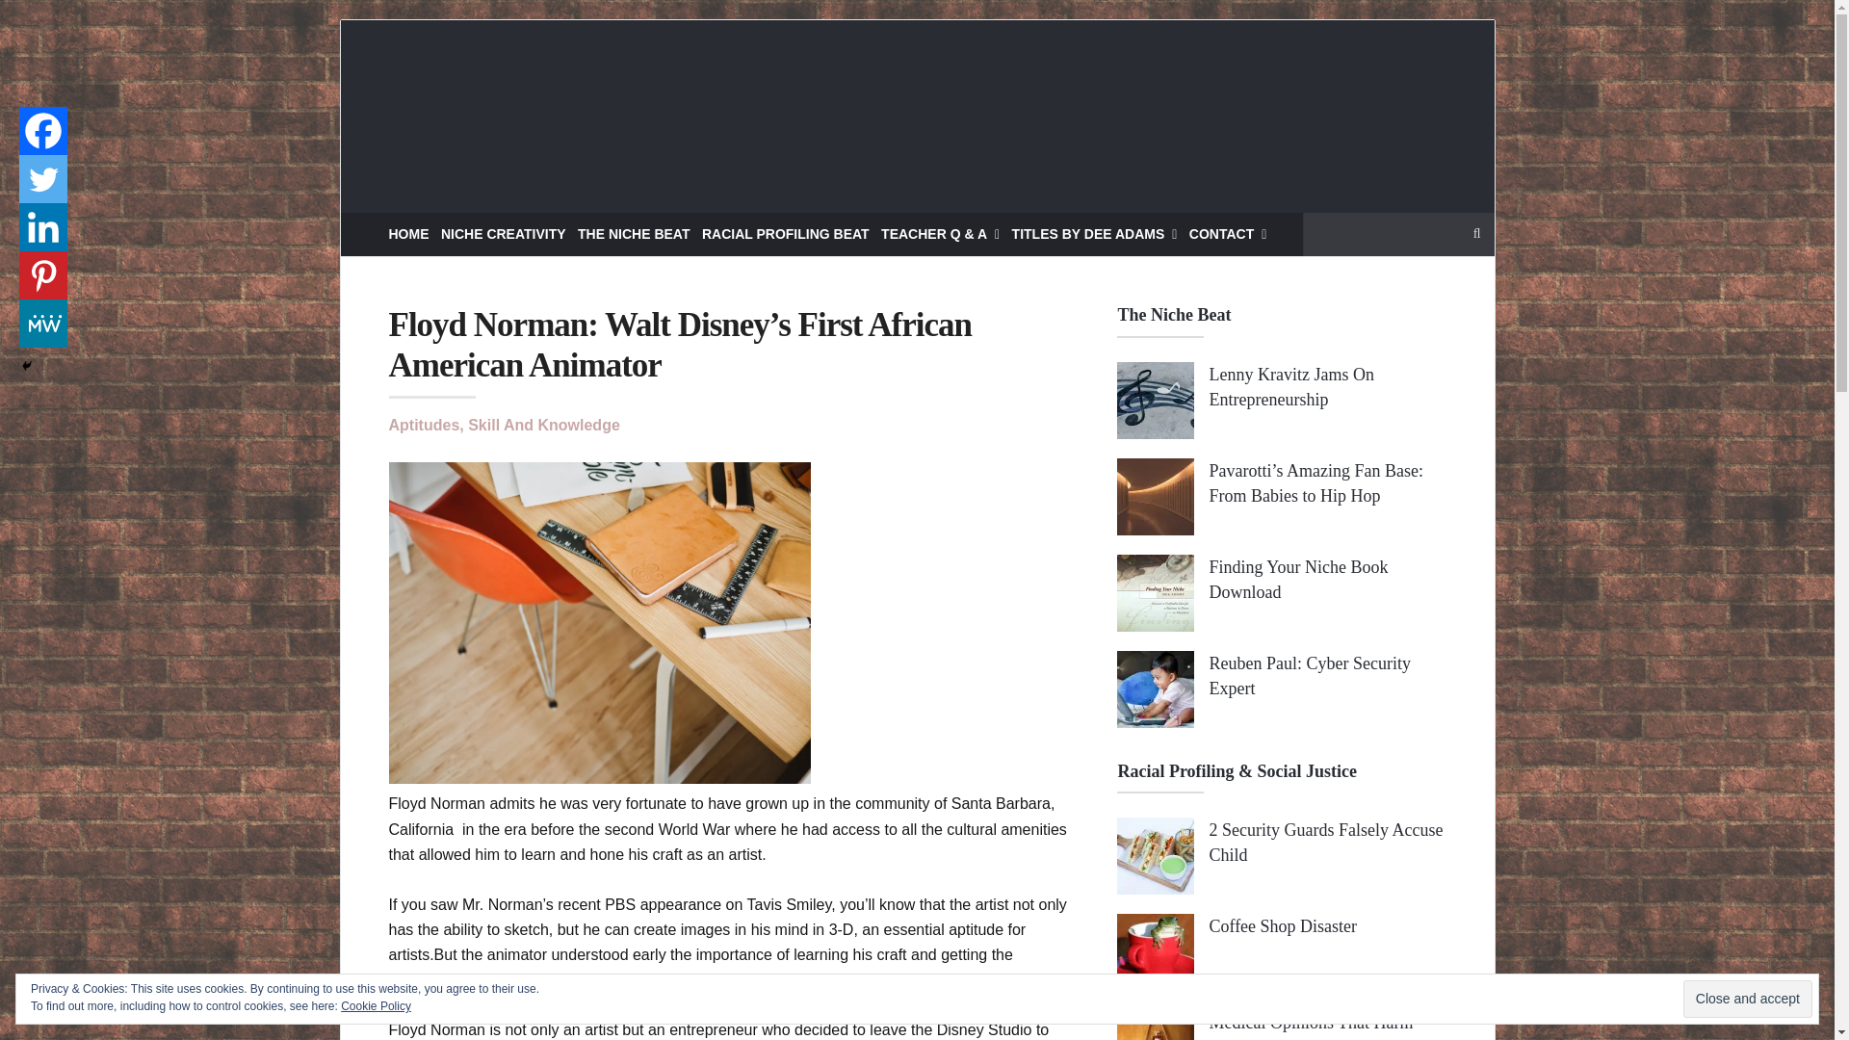 This screenshot has height=1040, width=1849. Describe the element at coordinates (1298, 580) in the screenshot. I see `Finding Your Niche Book Download` at that location.